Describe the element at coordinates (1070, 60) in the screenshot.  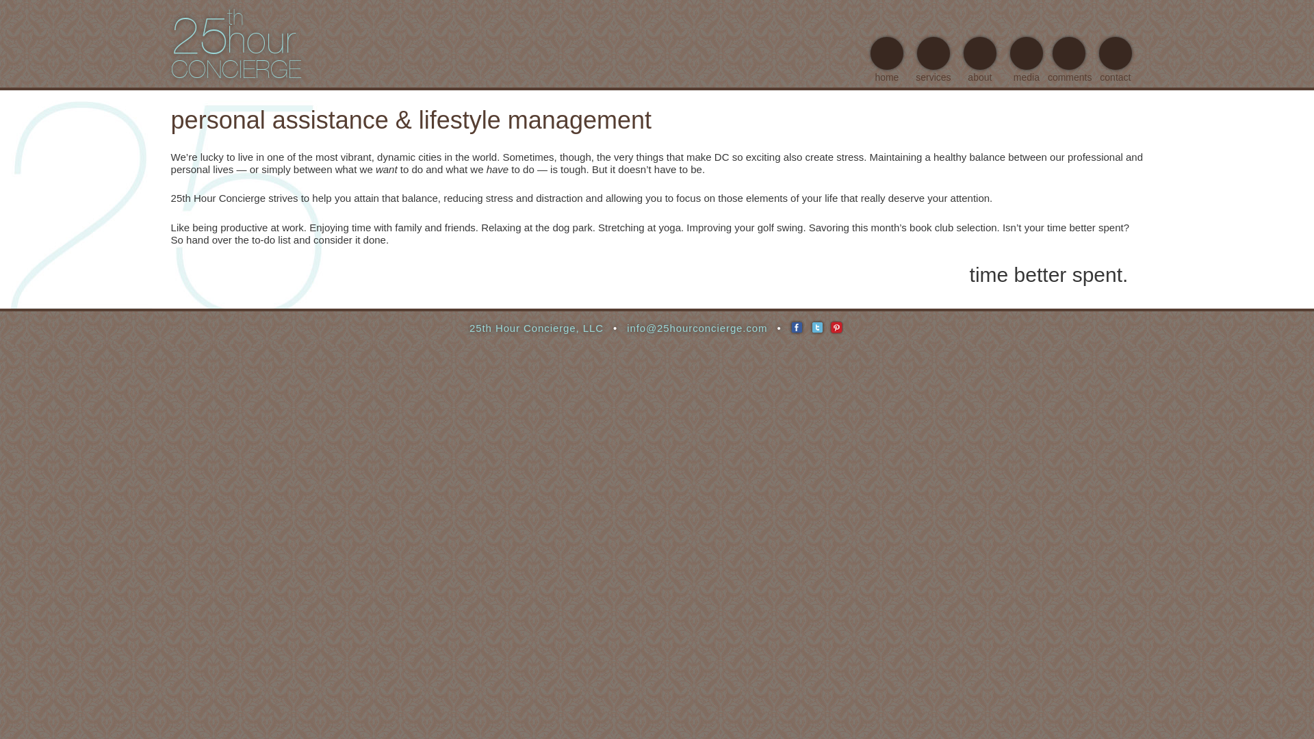
I see `comments` at that location.